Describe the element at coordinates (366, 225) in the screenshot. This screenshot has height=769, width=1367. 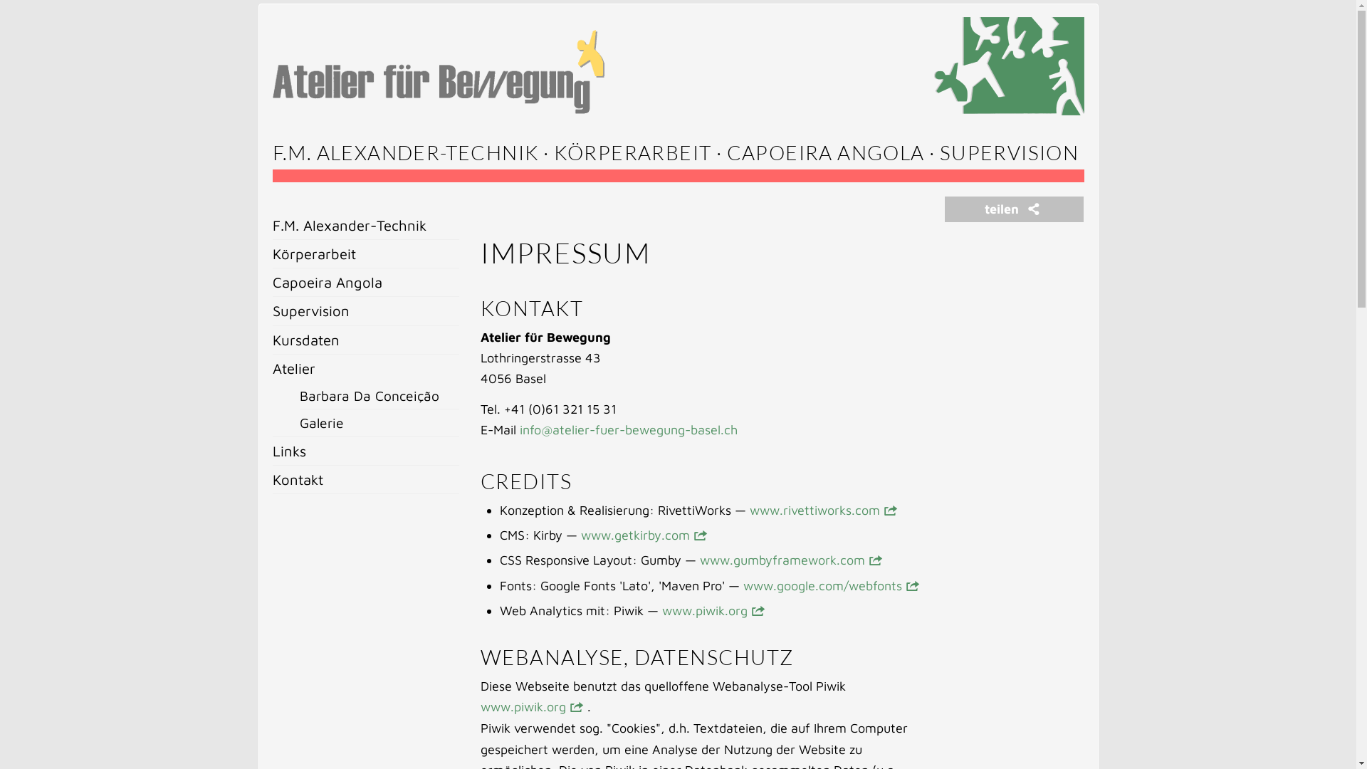
I see `F.M. Alexander-Technik` at that location.